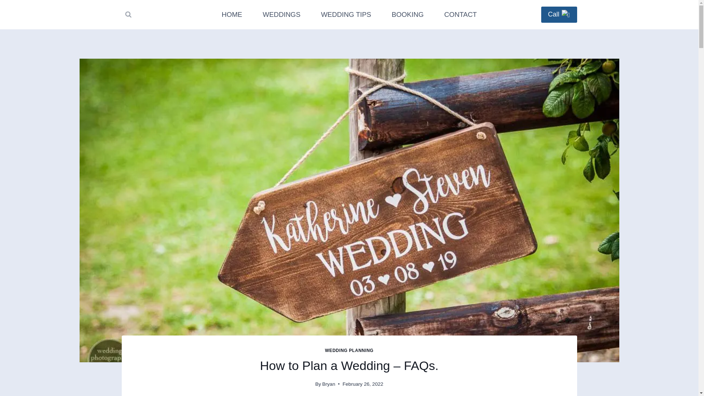 The image size is (704, 396). I want to click on Bryan, so click(329, 384).